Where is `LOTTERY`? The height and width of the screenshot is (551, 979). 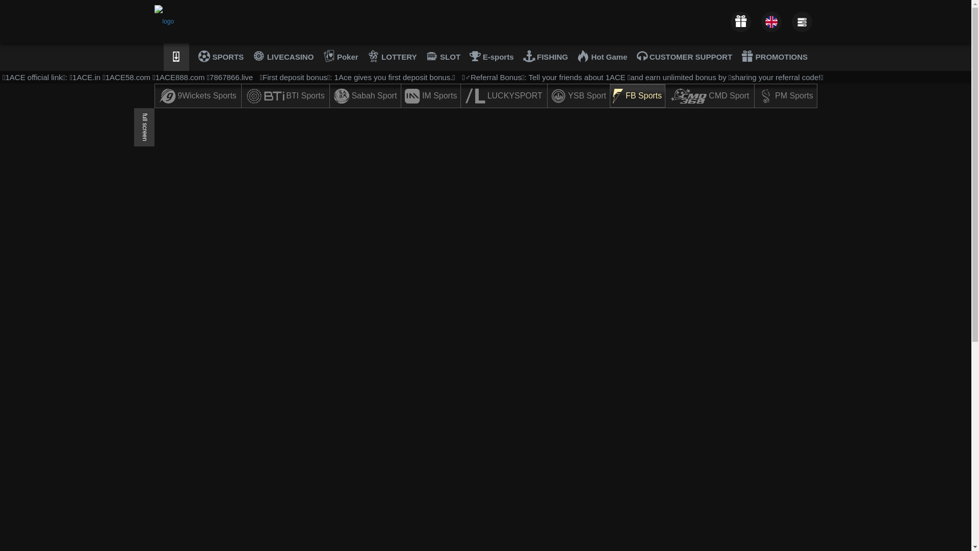 LOTTERY is located at coordinates (393, 57).